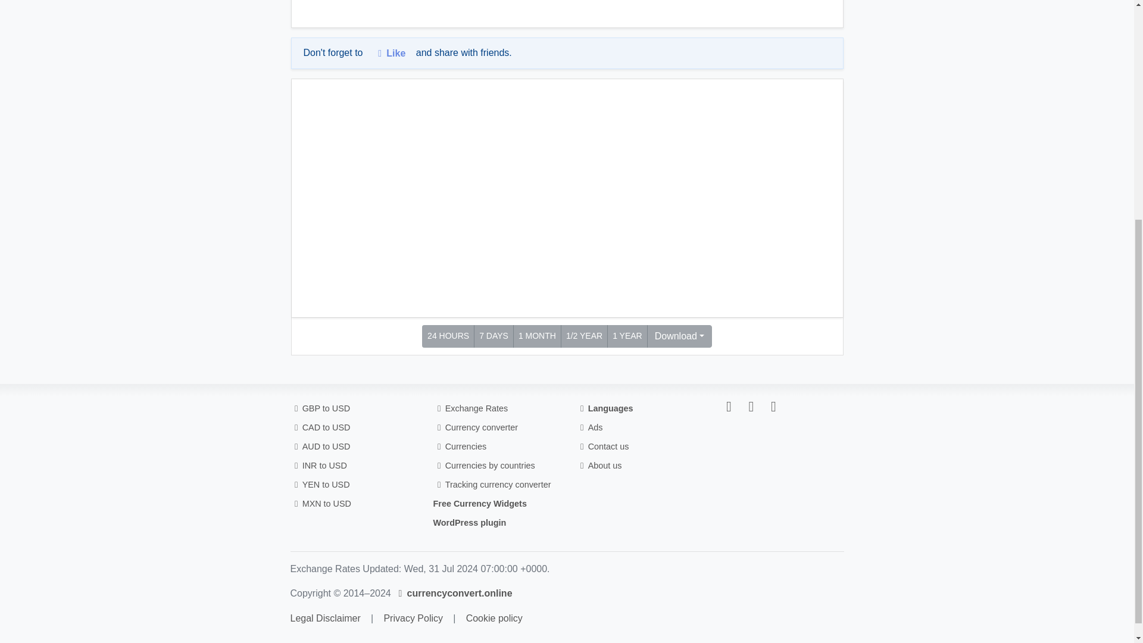  I want to click on Currencies, so click(460, 447).